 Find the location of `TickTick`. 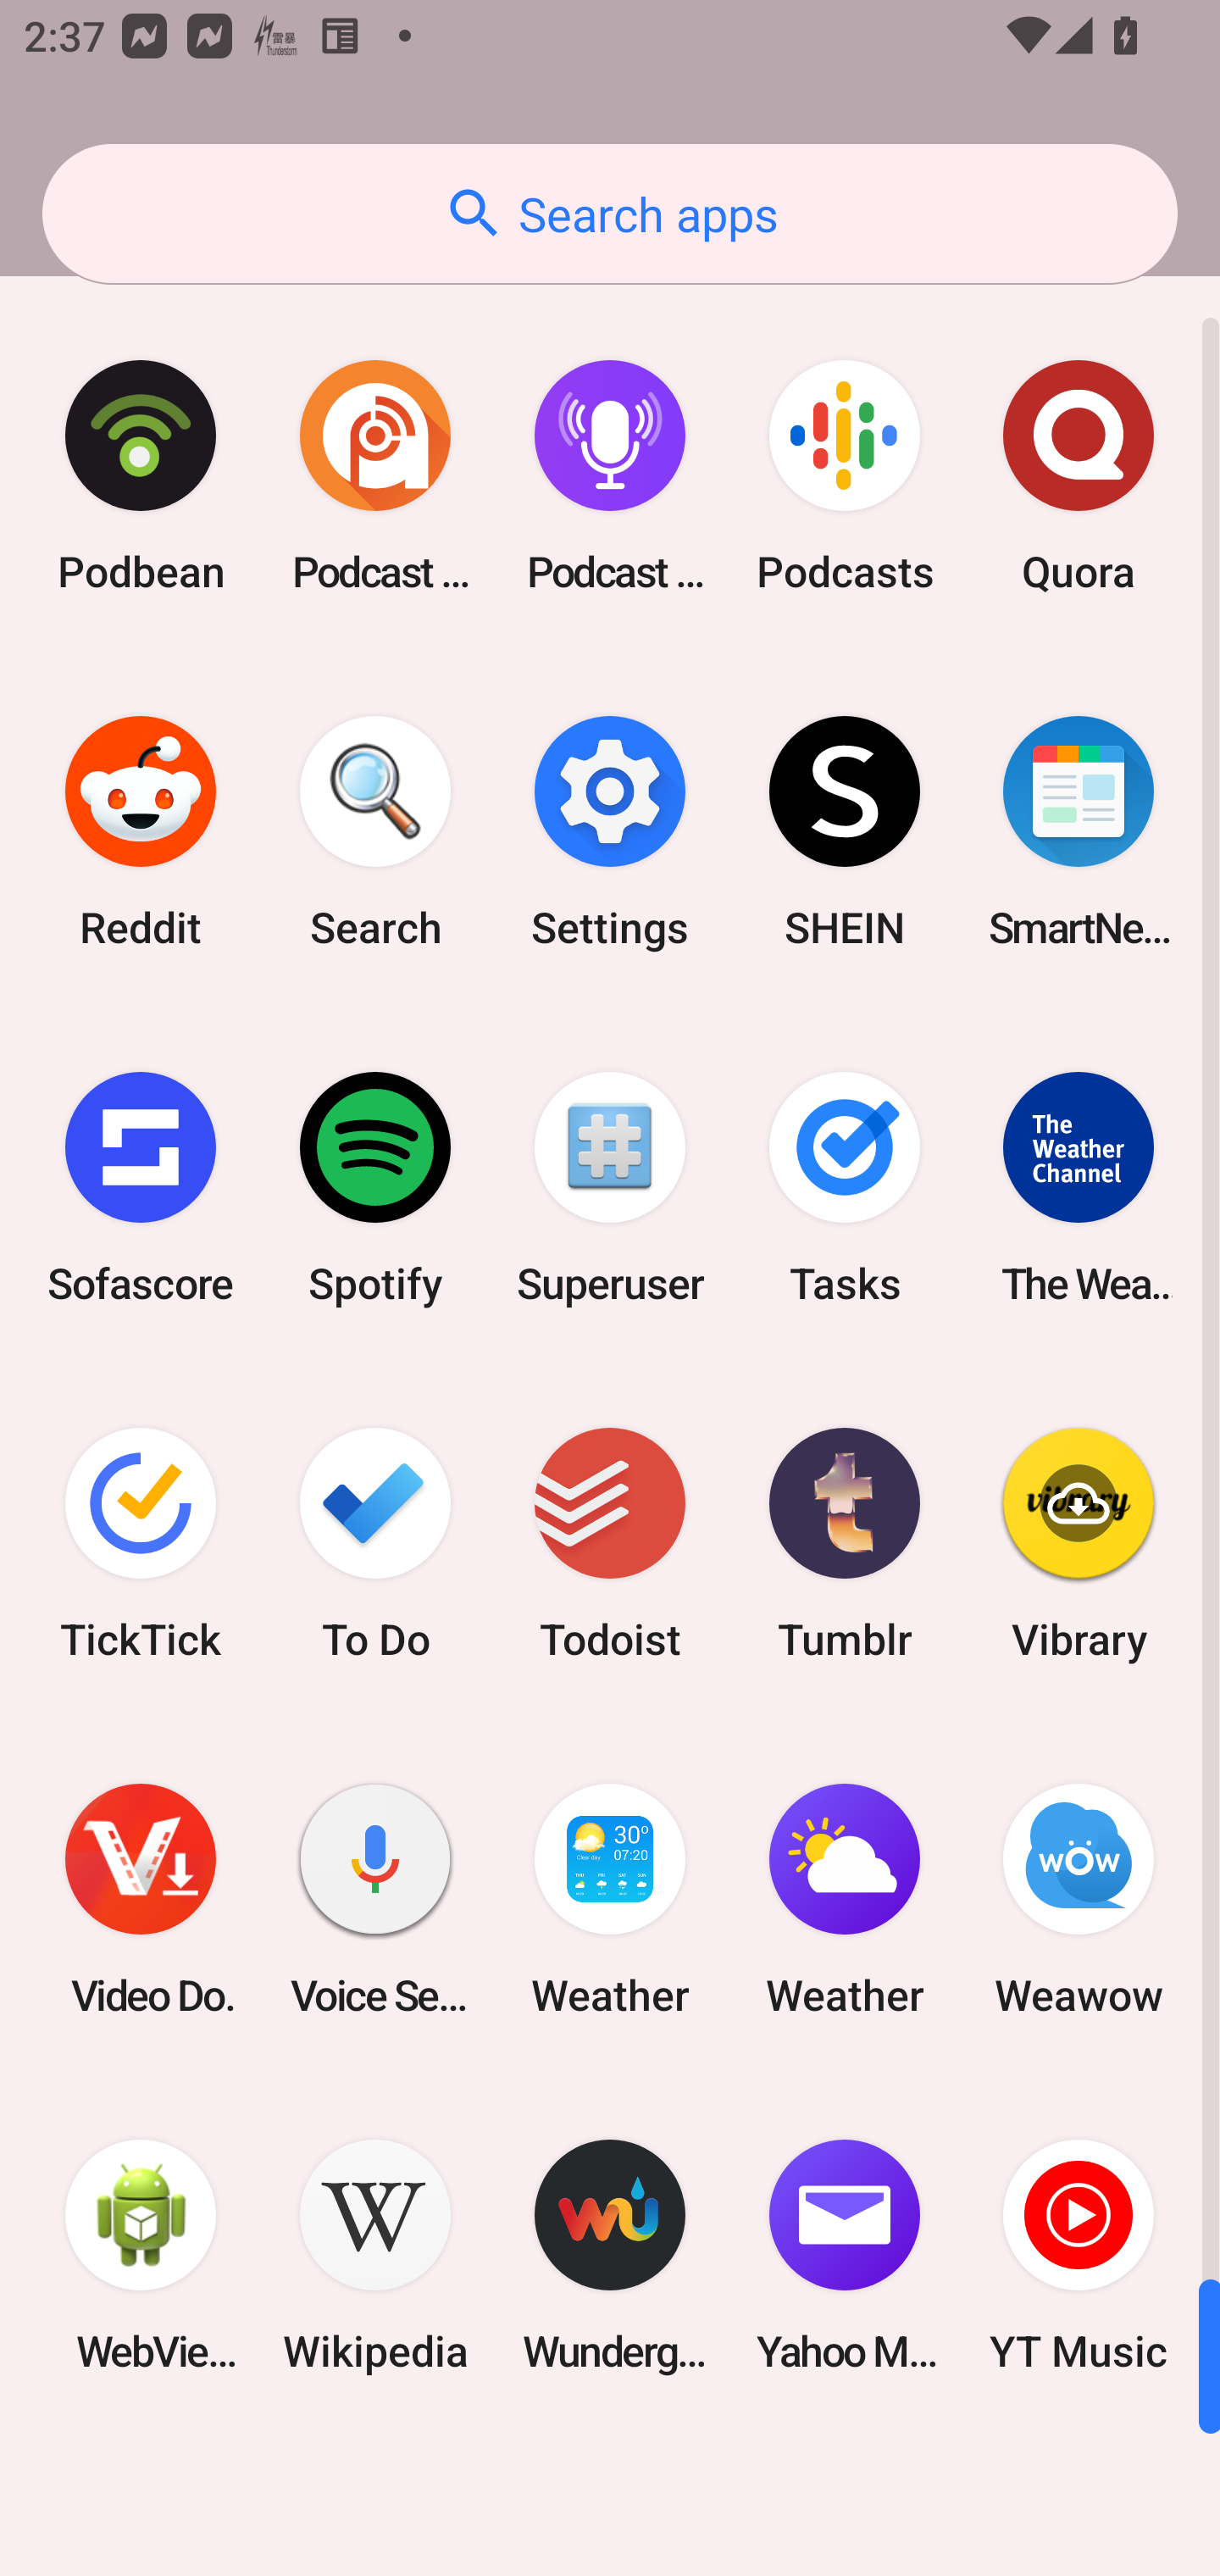

TickTick is located at coordinates (141, 1542).